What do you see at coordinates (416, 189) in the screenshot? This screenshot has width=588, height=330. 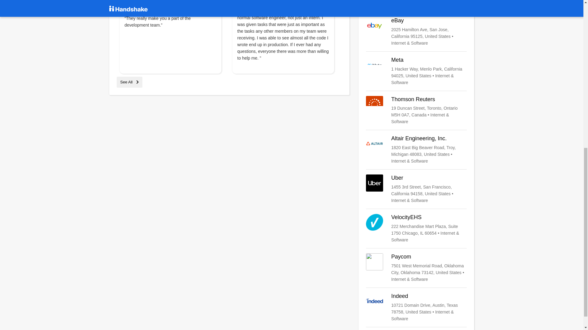 I see `Uber` at bounding box center [416, 189].